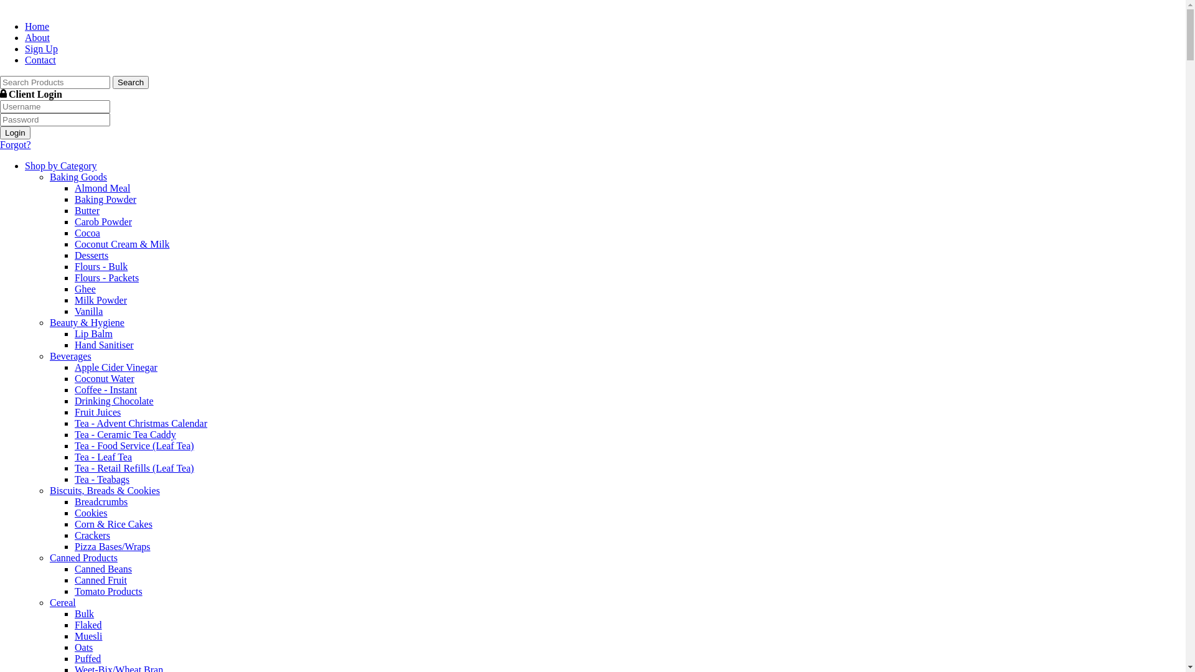 This screenshot has height=672, width=1195. What do you see at coordinates (105, 378) in the screenshot?
I see `Coconut Water` at bounding box center [105, 378].